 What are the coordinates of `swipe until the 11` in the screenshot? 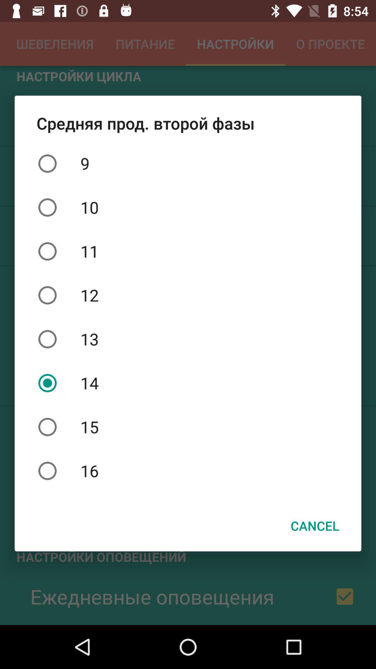 It's located at (188, 251).